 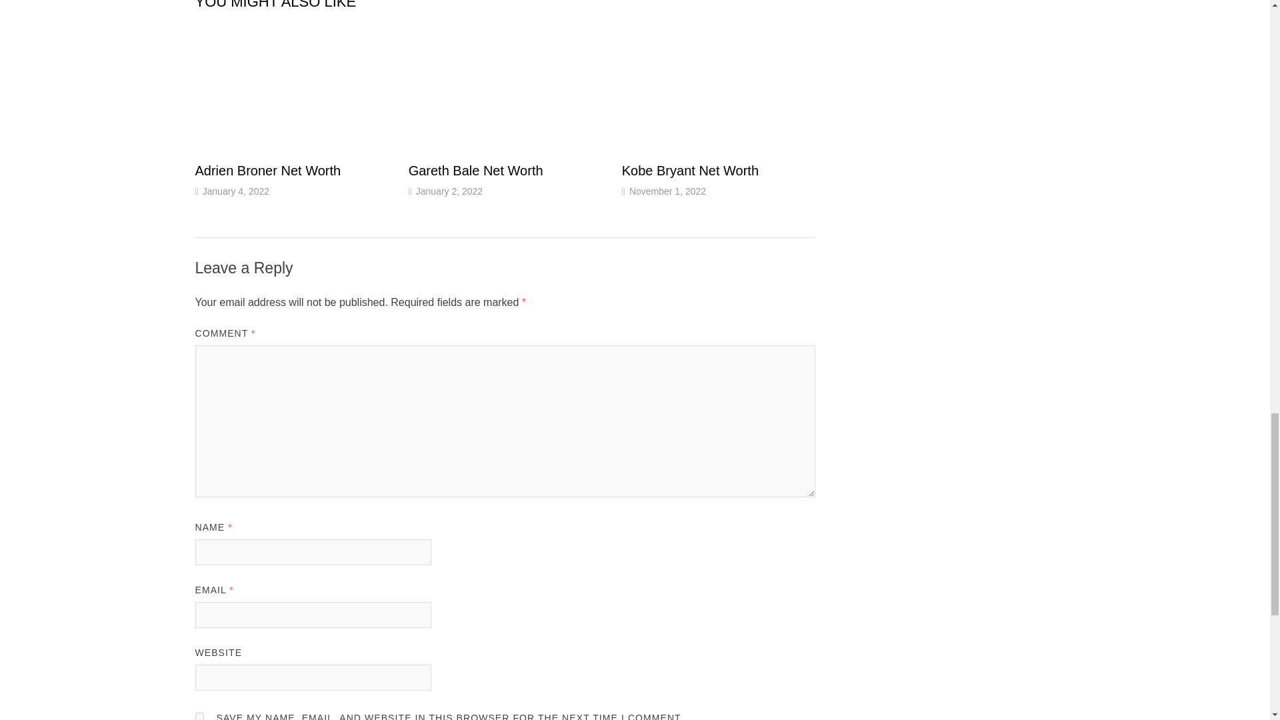 I want to click on January 4, 2022, so click(x=235, y=191).